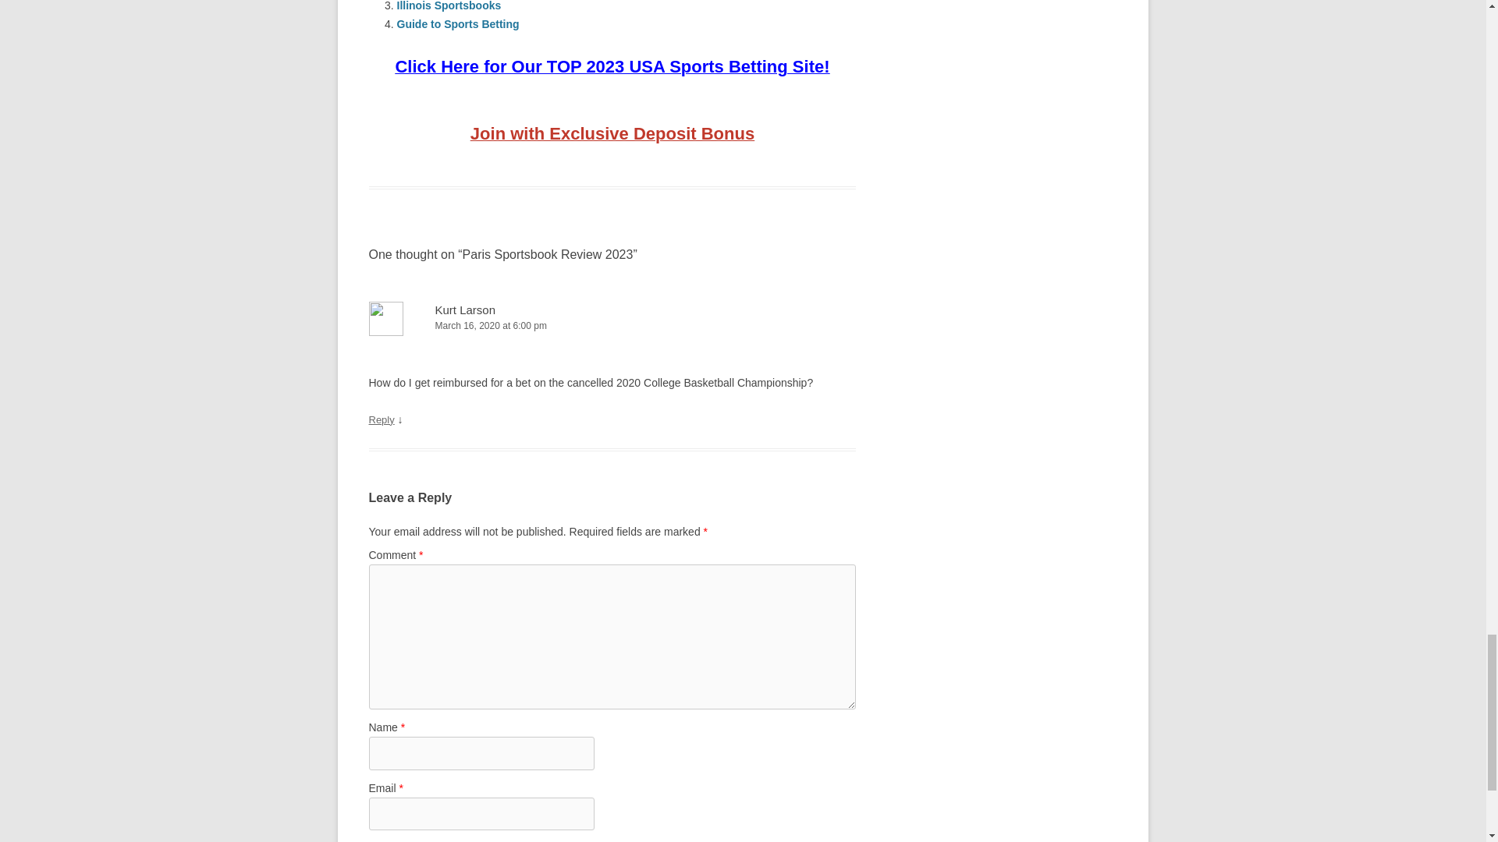 The width and height of the screenshot is (1498, 842). What do you see at coordinates (612, 69) in the screenshot?
I see `Click Here for Our TOP 2023 USA Sports Betting Site!` at bounding box center [612, 69].